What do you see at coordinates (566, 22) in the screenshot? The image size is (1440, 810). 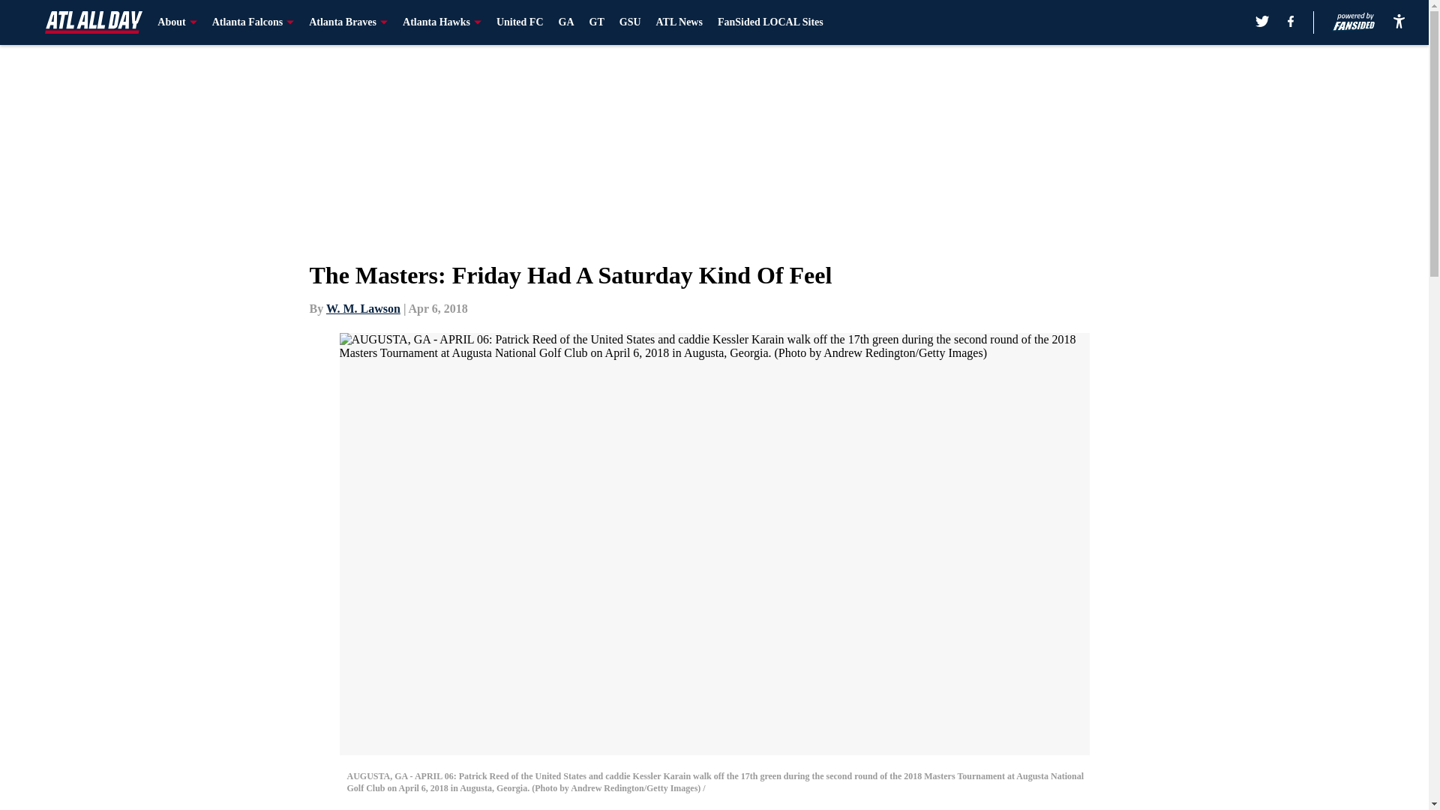 I see `GA` at bounding box center [566, 22].